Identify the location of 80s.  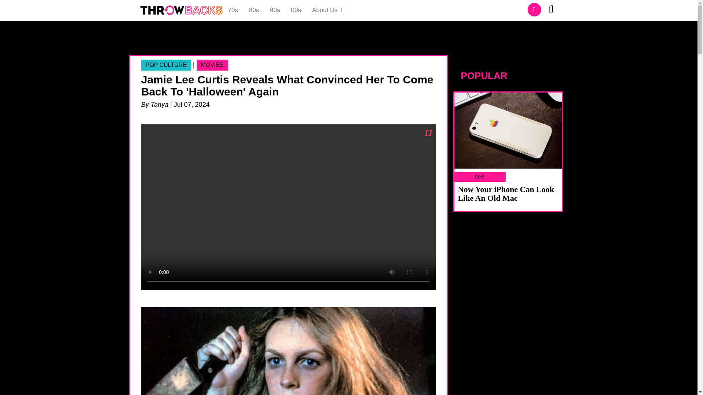
(253, 10).